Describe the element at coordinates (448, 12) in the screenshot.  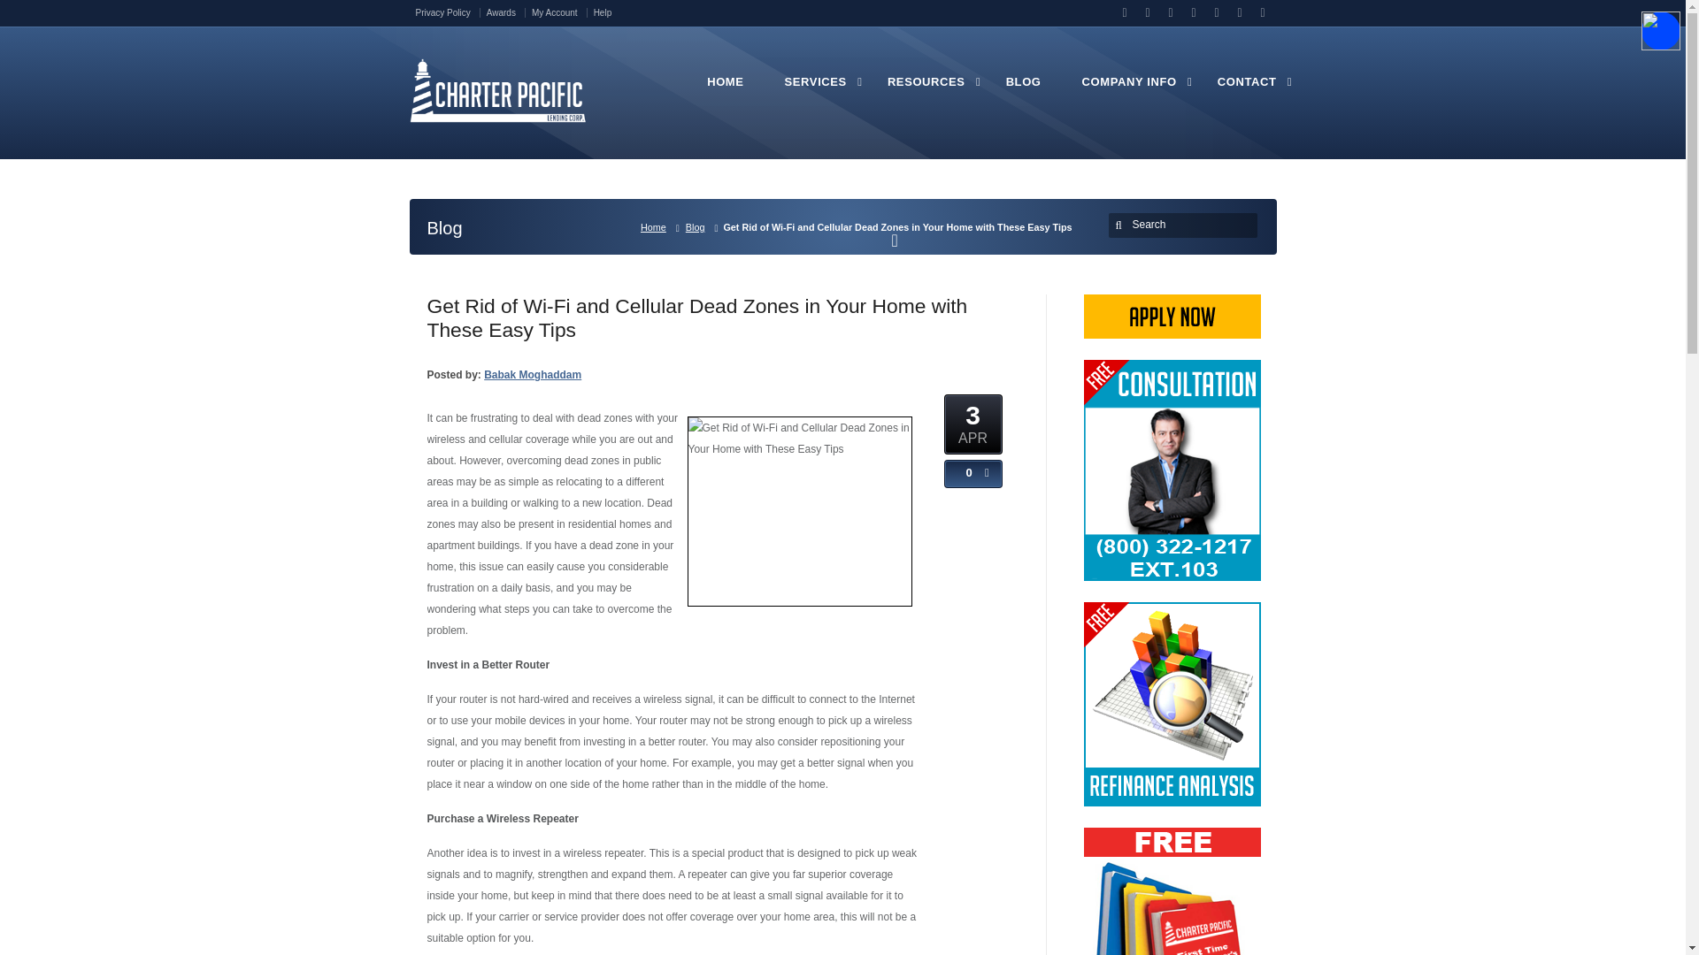
I see `Privacy Policy` at that location.